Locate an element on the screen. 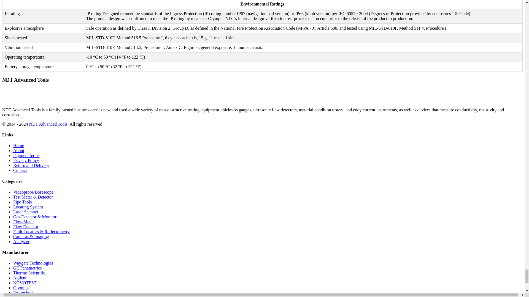  Home is located at coordinates (18, 145).